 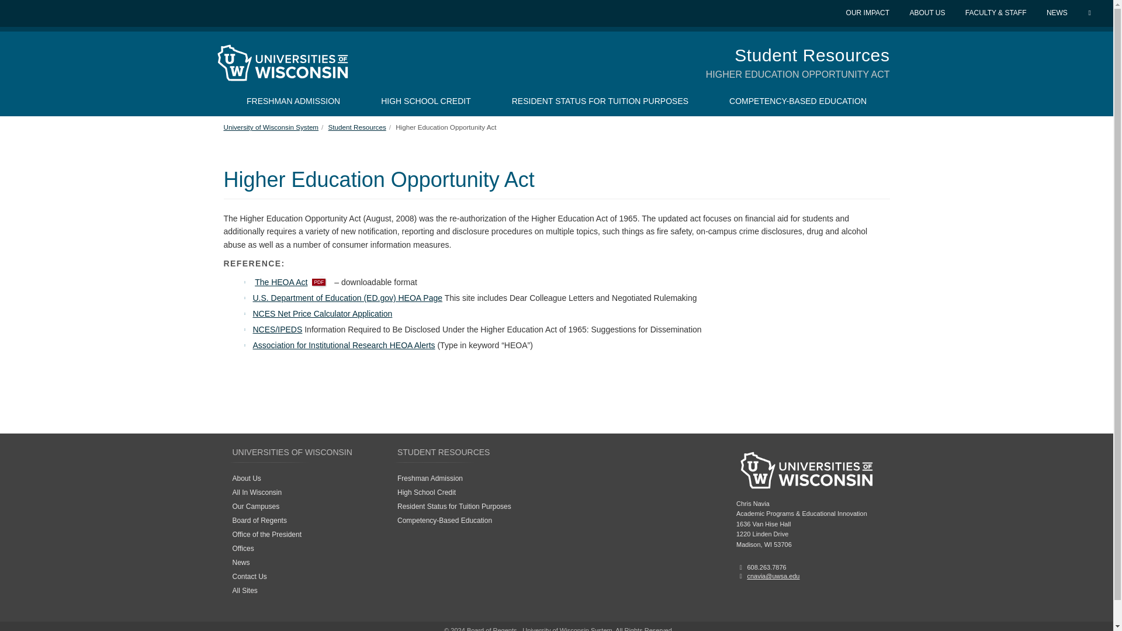 I want to click on FRESHMAN ADMISSION, so click(x=293, y=100).